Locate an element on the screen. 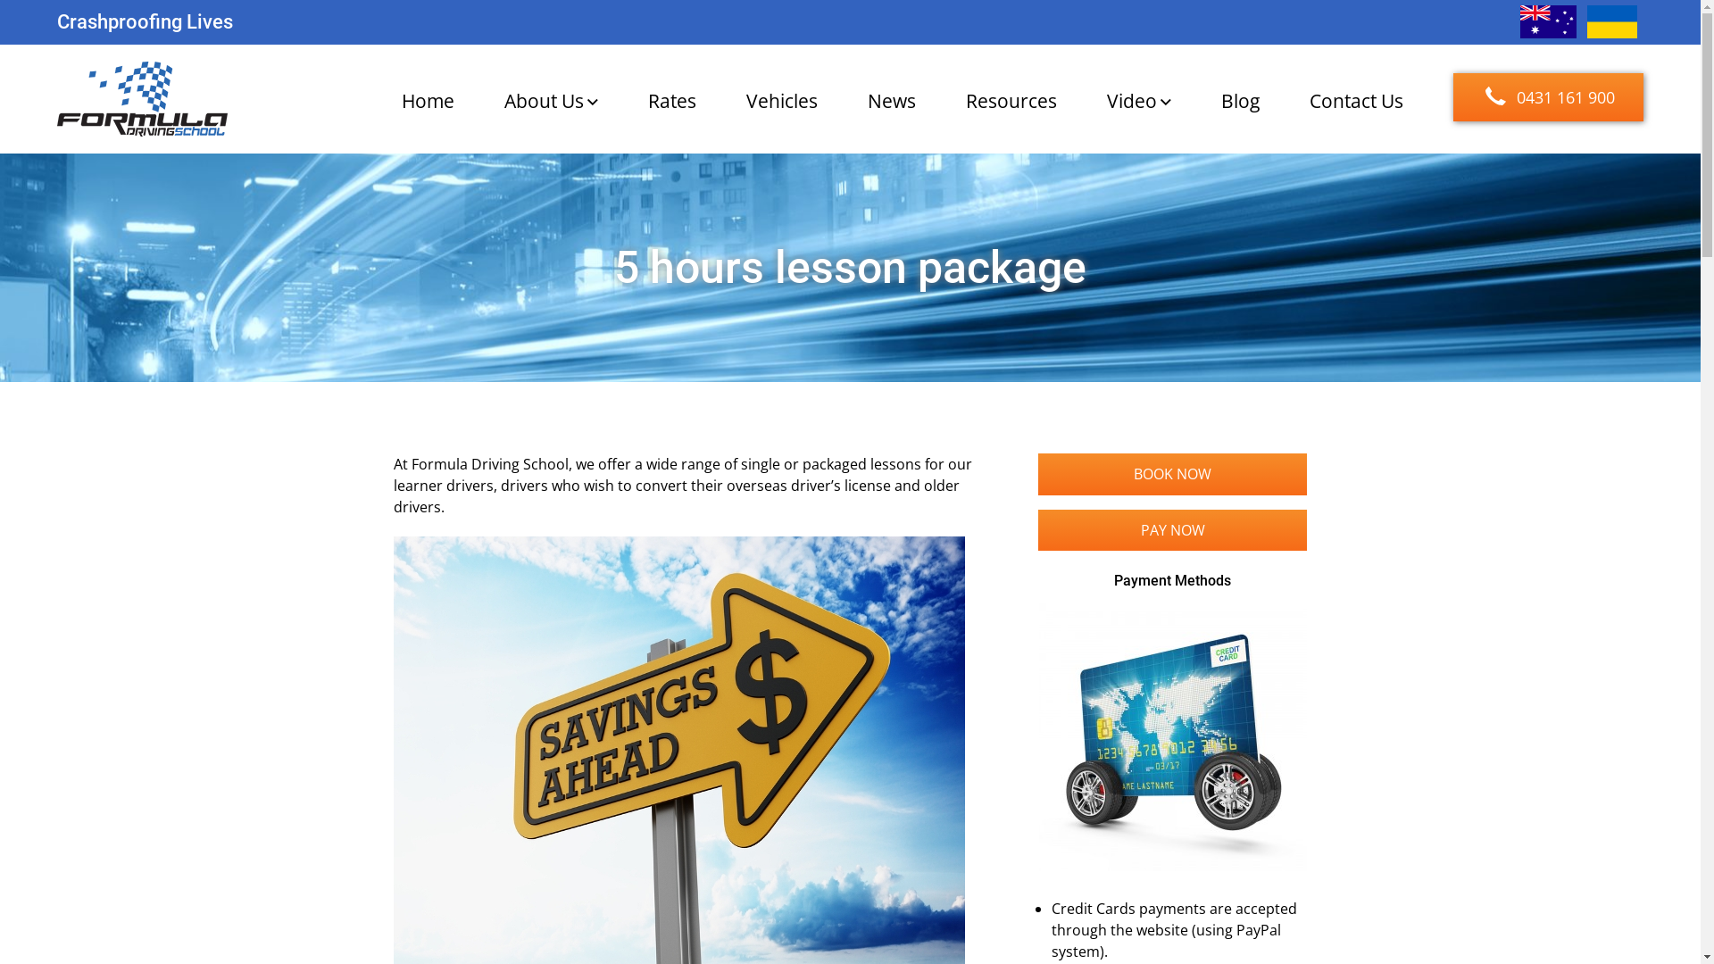 This screenshot has height=964, width=1714. 0431 161 900 is located at coordinates (1548, 97).